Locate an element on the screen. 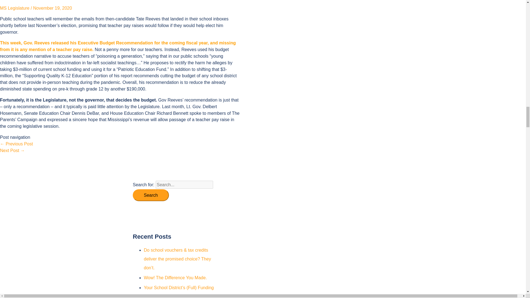  Our Hope for a Better Tomorrow is located at coordinates (12, 150).